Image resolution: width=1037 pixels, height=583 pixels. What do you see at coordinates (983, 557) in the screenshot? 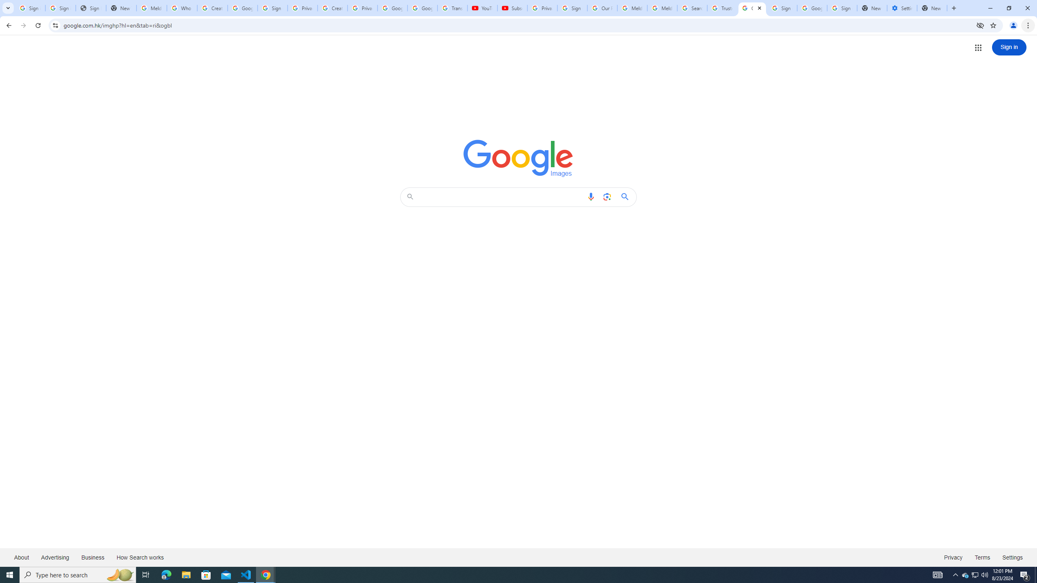
I see `Terms` at bounding box center [983, 557].